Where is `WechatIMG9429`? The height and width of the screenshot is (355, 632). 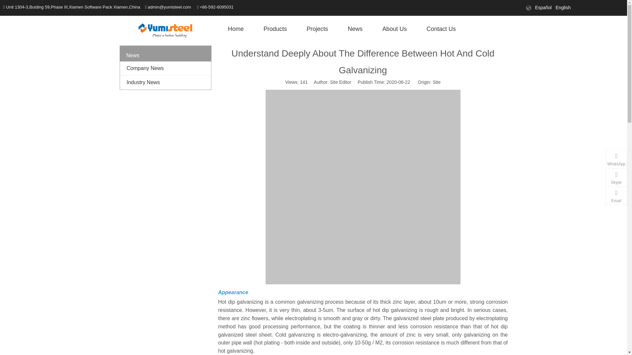
WechatIMG9429 is located at coordinates (165, 30).